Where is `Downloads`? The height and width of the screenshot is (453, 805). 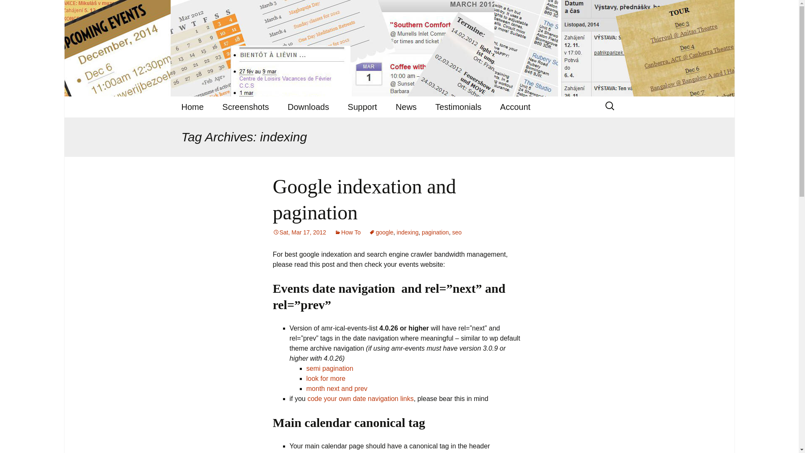
Downloads is located at coordinates (308, 107).